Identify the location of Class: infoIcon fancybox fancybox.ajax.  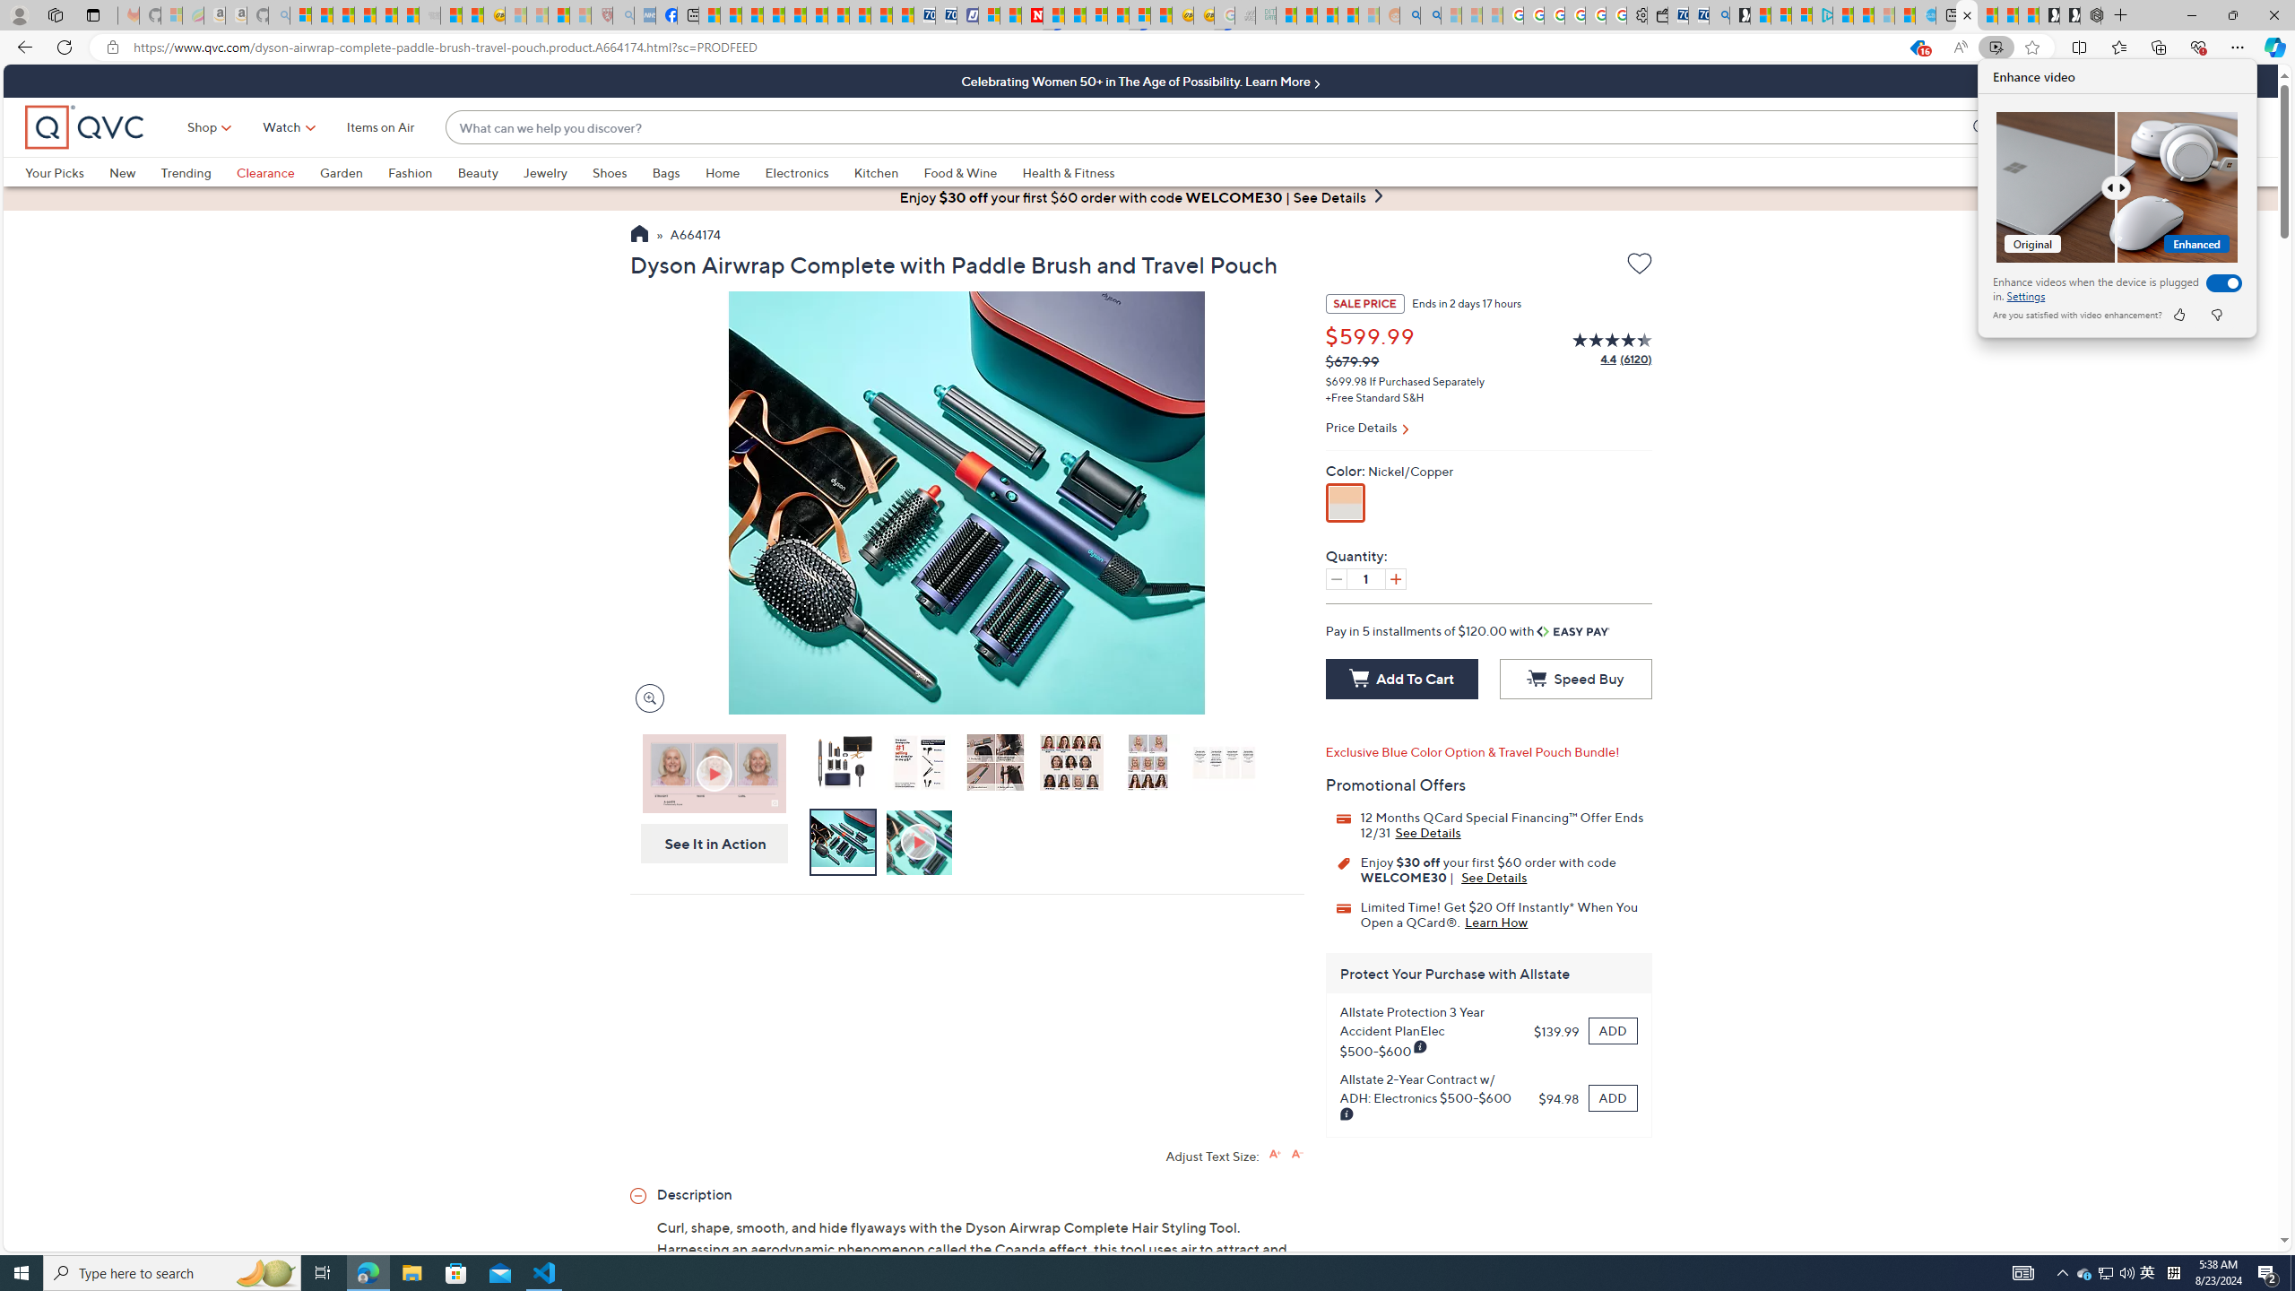
(1348, 1114).